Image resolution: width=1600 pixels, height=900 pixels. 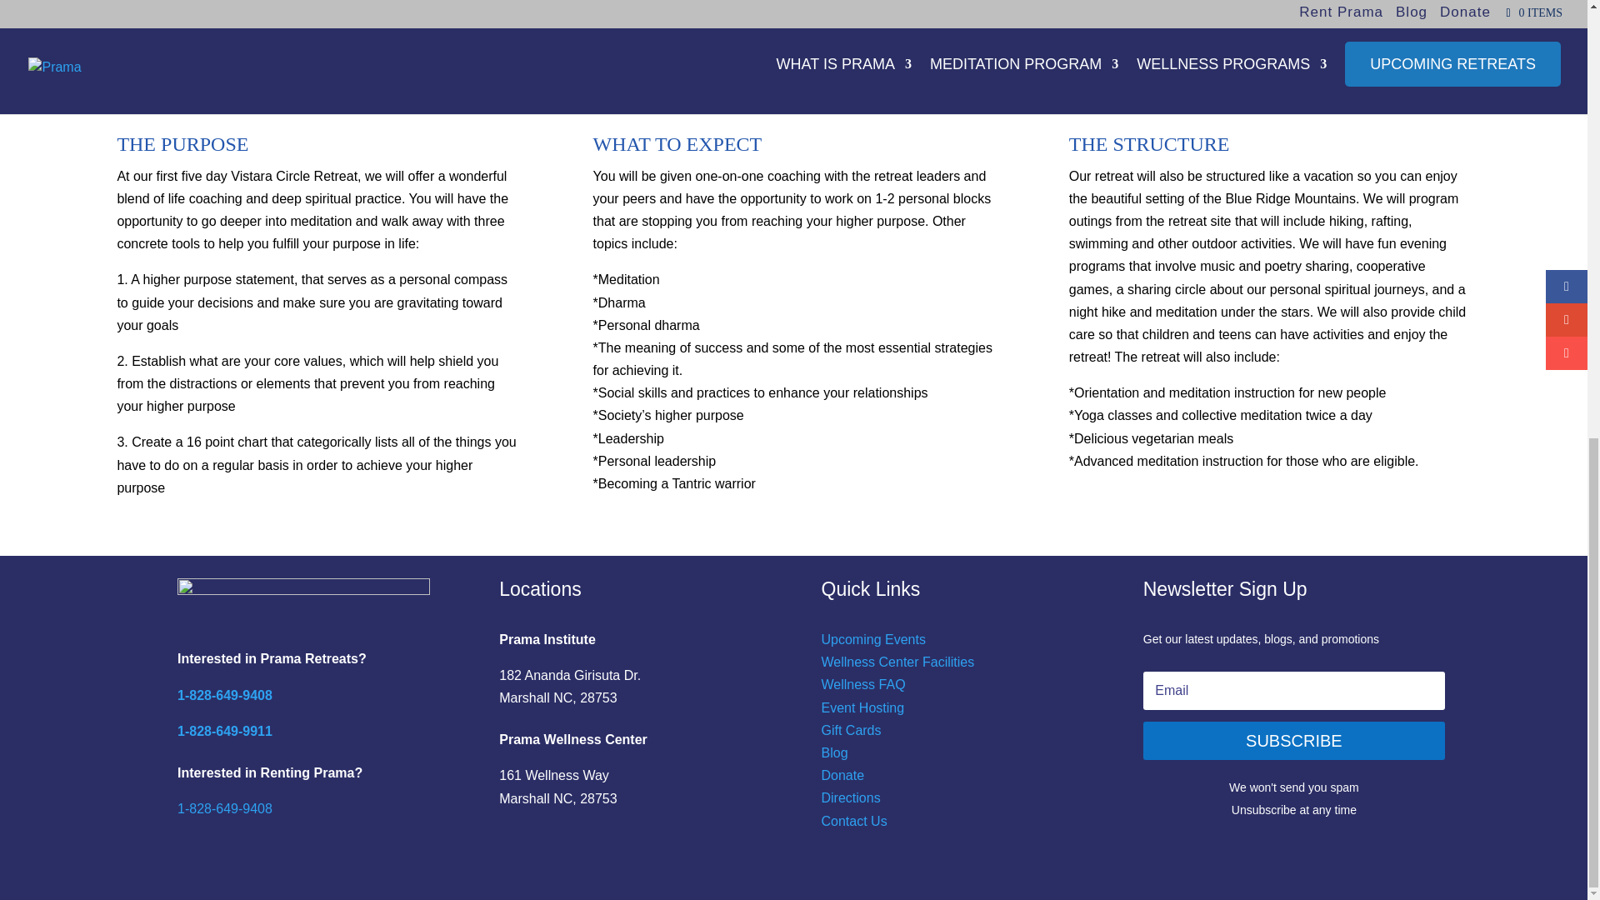 I want to click on Gift Cards, so click(x=852, y=730).